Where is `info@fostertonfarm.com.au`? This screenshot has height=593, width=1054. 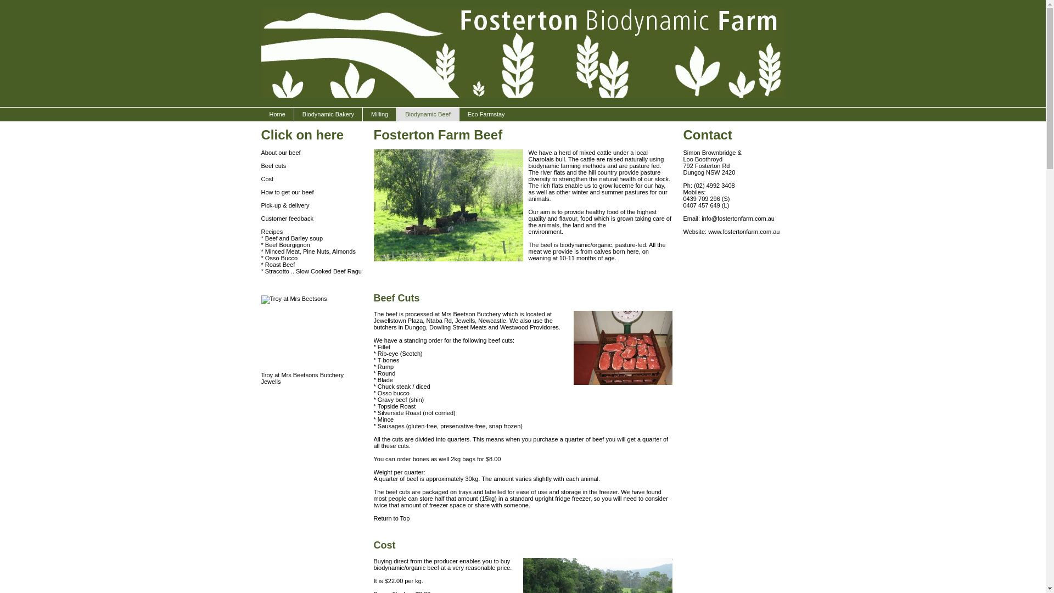 info@fostertonfarm.com.au is located at coordinates (738, 219).